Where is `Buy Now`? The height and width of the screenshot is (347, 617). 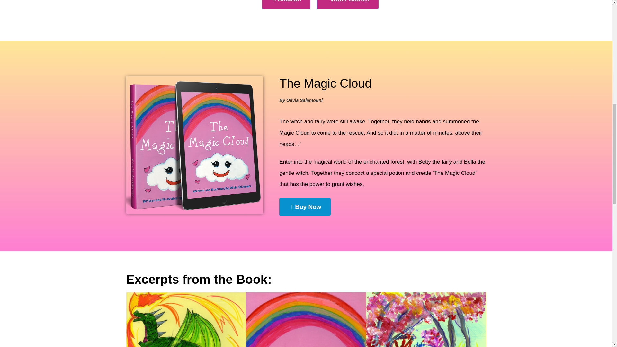 Buy Now is located at coordinates (305, 206).